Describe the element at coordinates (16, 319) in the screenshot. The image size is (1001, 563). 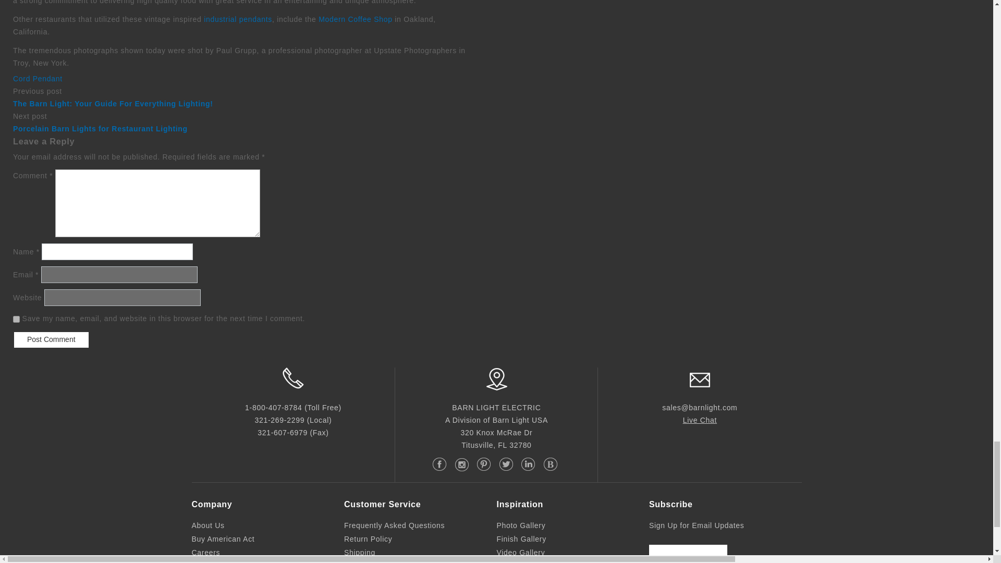
I see `yes` at that location.